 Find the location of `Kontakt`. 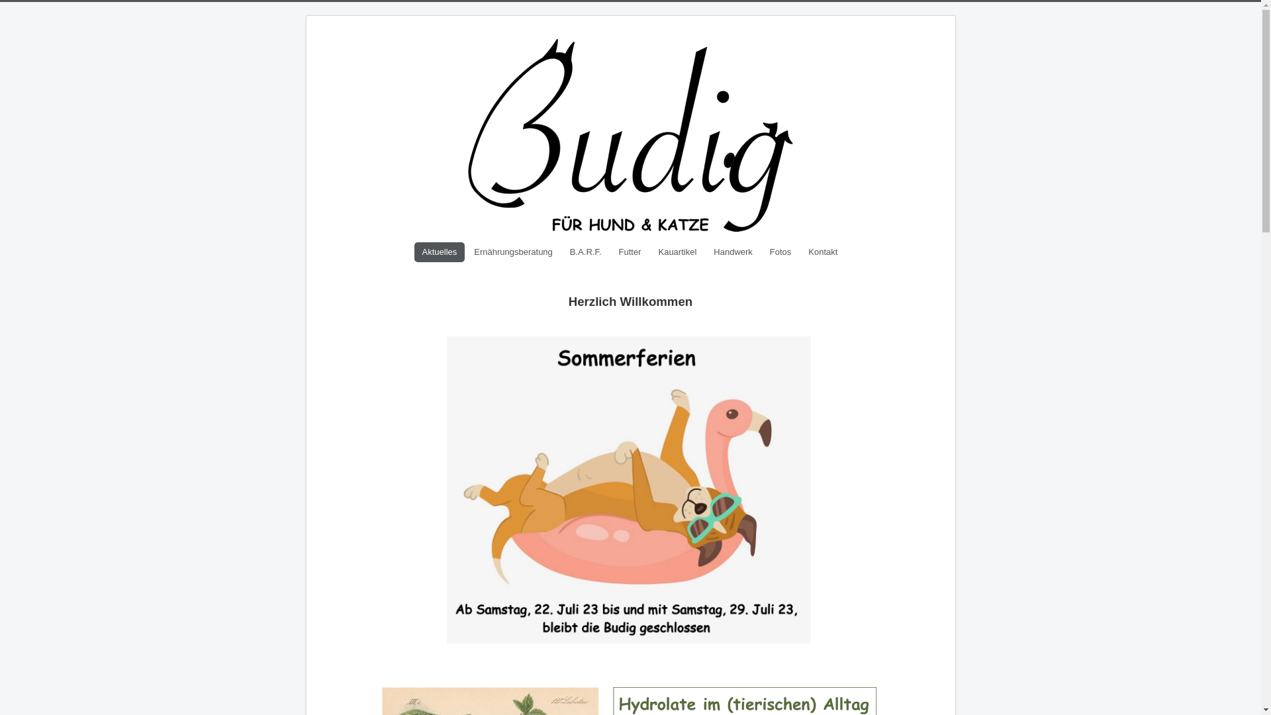

Kontakt is located at coordinates (823, 252).